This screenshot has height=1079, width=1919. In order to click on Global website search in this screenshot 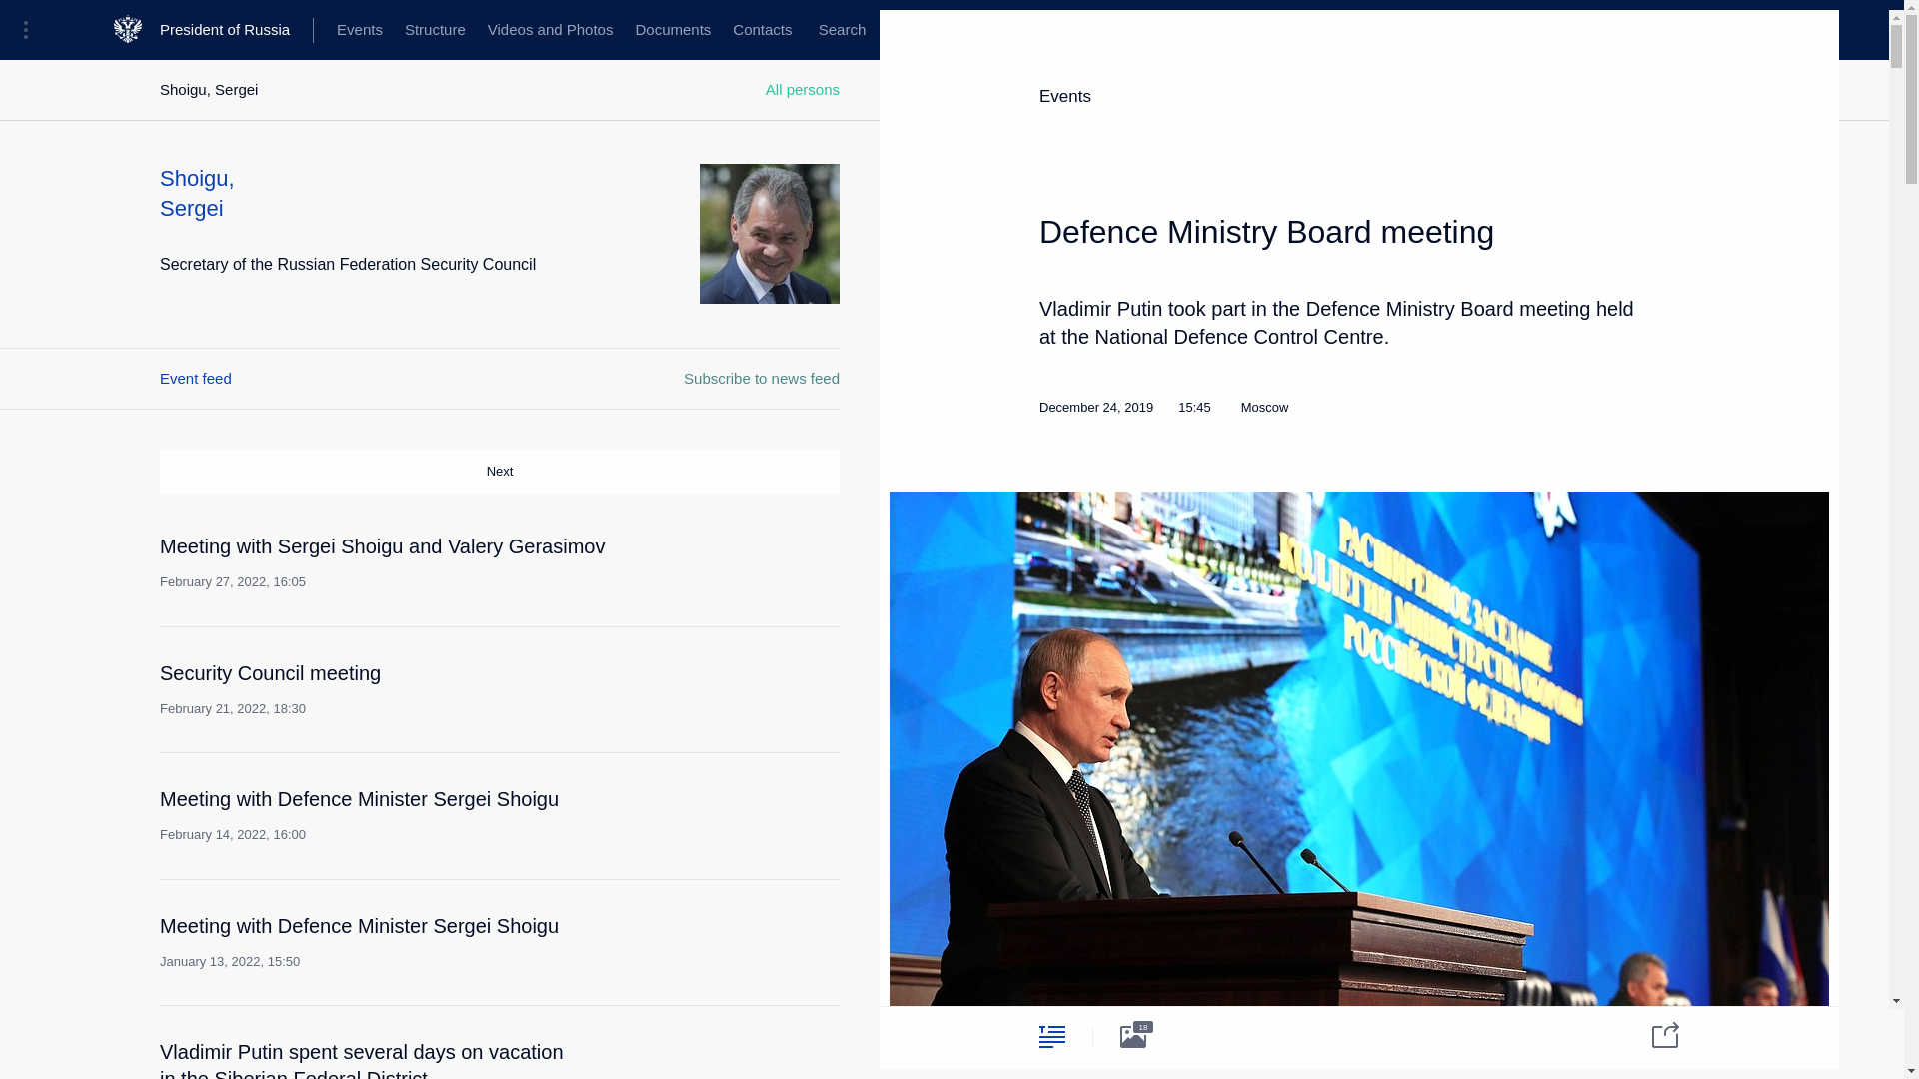, I will do `click(803, 90)`.